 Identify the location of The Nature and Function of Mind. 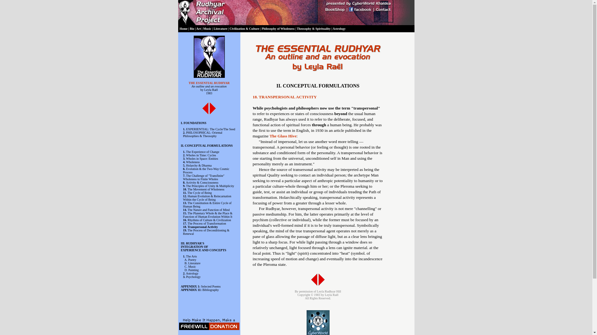
(208, 210).